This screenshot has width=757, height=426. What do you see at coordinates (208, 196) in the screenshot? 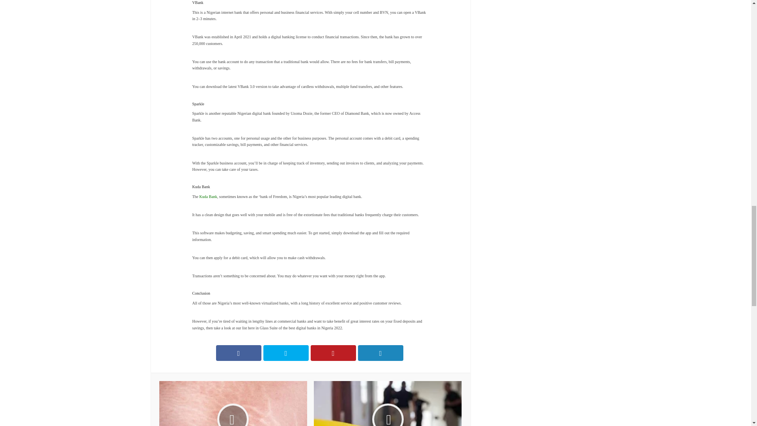
I see `Kuda Bank` at bounding box center [208, 196].